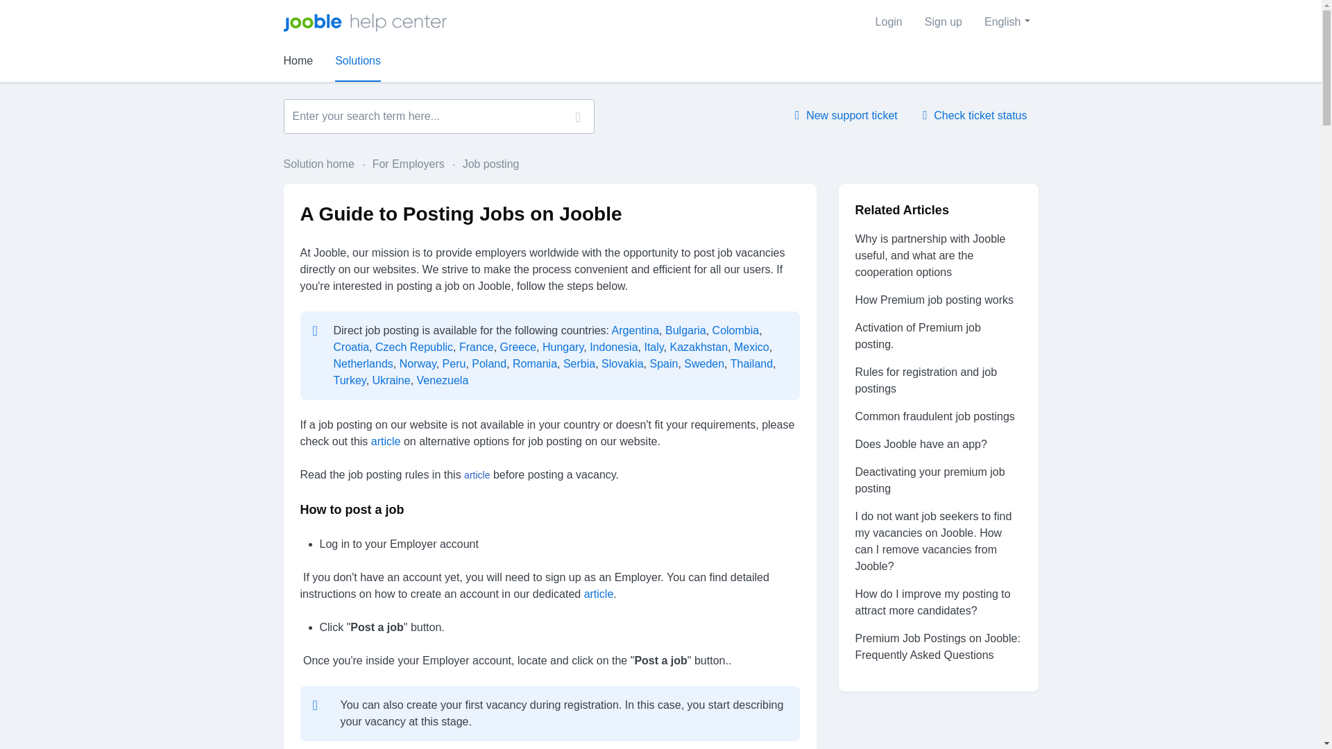 The image size is (1332, 749). What do you see at coordinates (488, 363) in the screenshot?
I see `Poland` at bounding box center [488, 363].